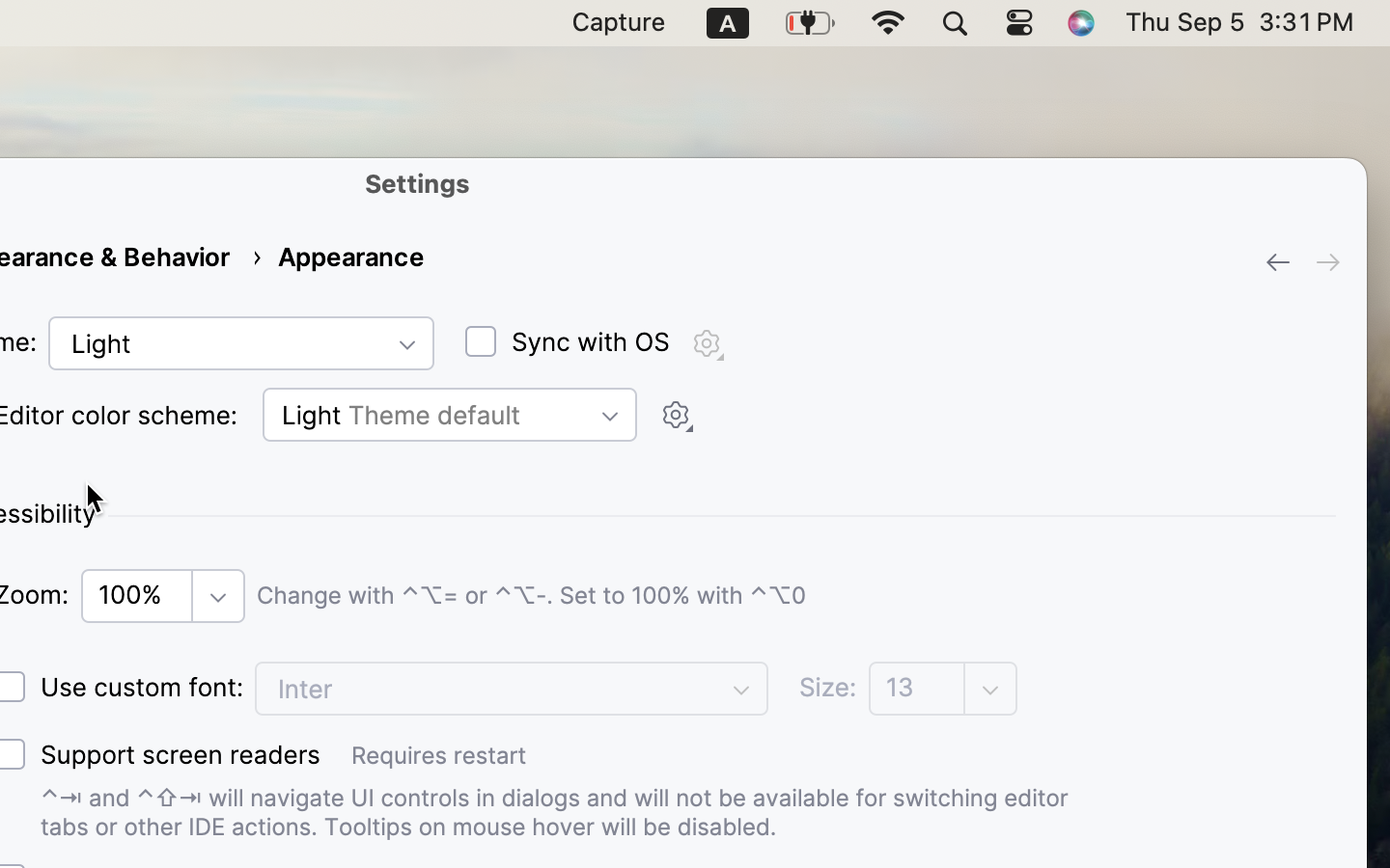  I want to click on Inter, so click(512, 689).